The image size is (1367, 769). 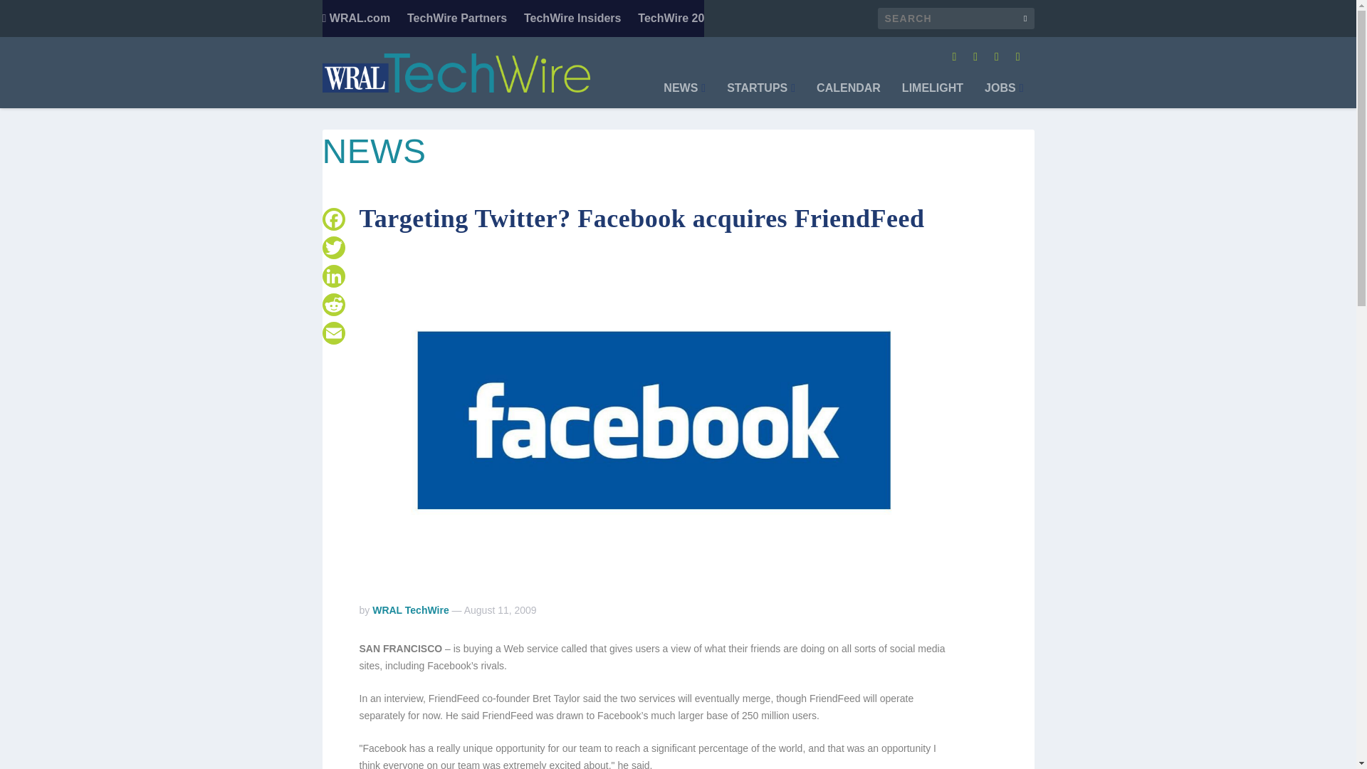 What do you see at coordinates (955, 19) in the screenshot?
I see `Search for:` at bounding box center [955, 19].